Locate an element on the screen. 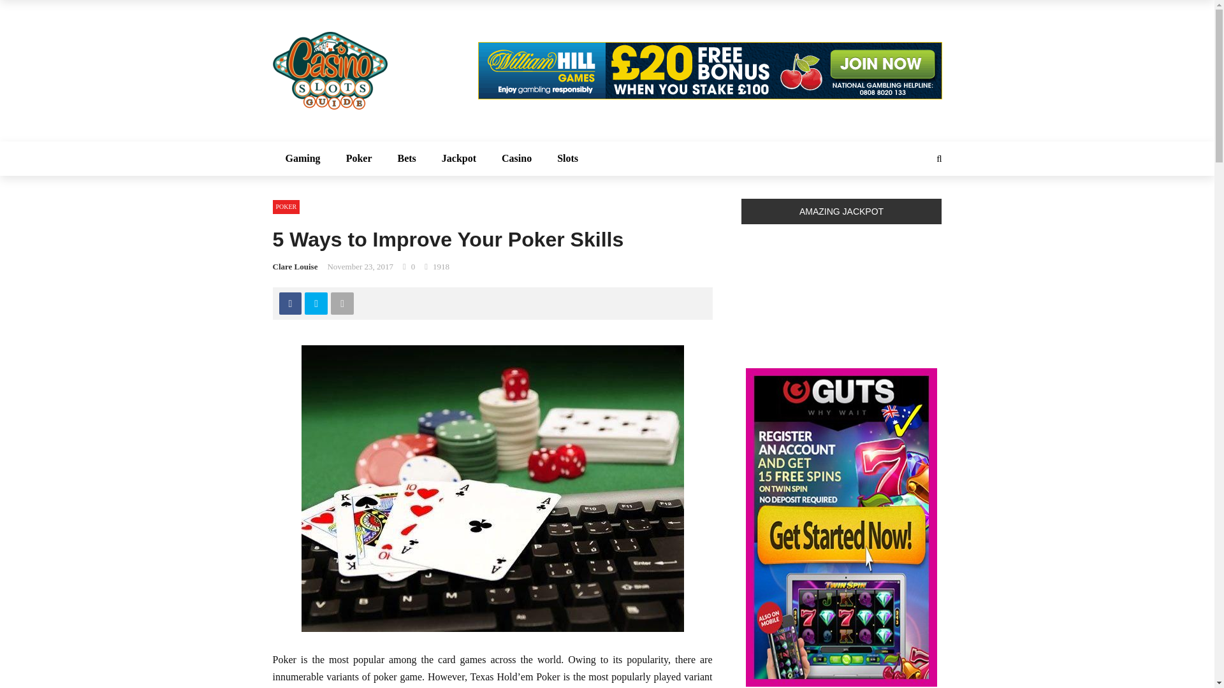  Clare Louise is located at coordinates (296, 266).